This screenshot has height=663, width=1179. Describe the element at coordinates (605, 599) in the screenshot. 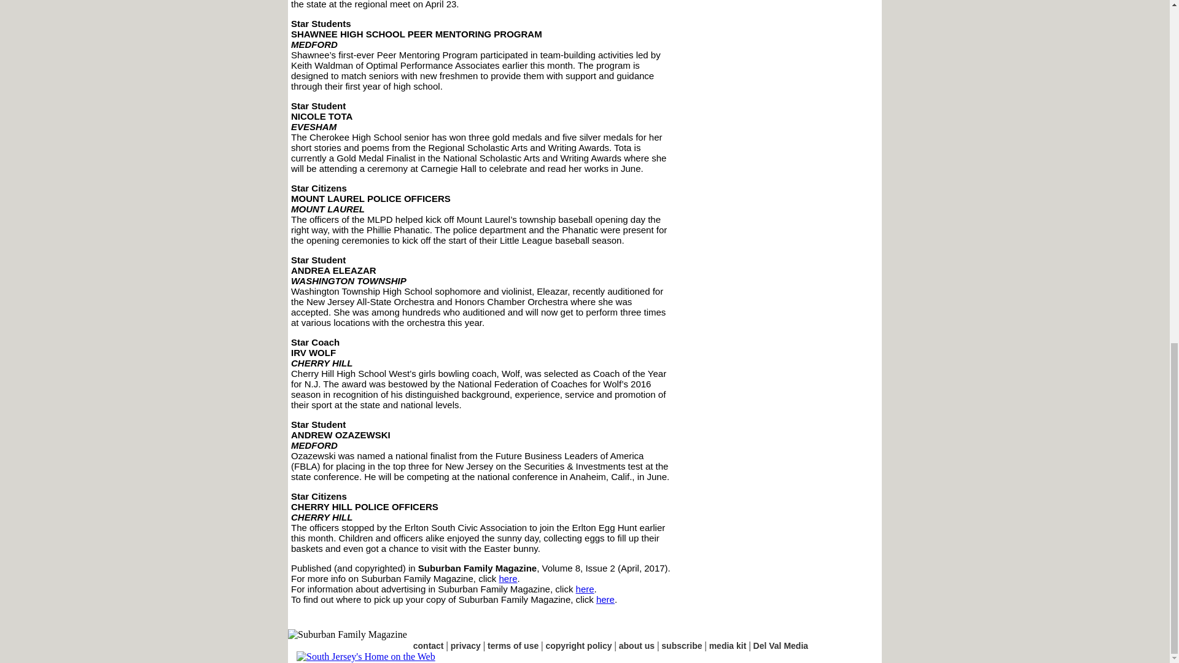

I see `here` at that location.